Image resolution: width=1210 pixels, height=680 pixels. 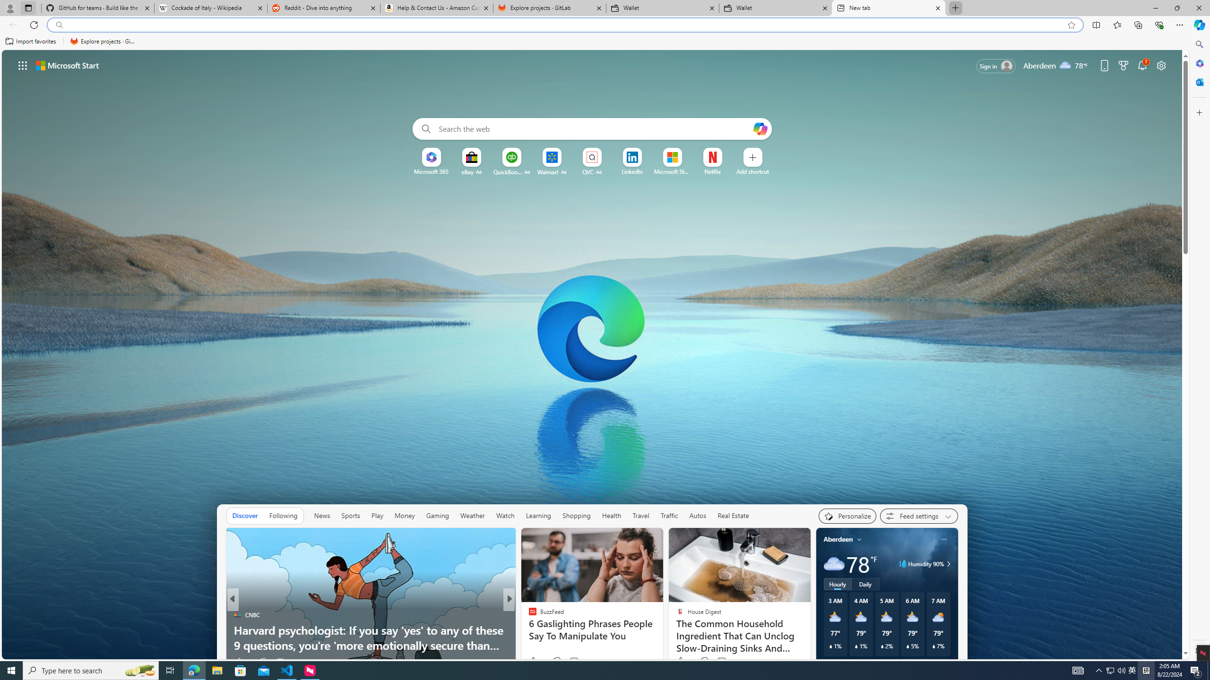 I want to click on Watch, so click(x=505, y=516).